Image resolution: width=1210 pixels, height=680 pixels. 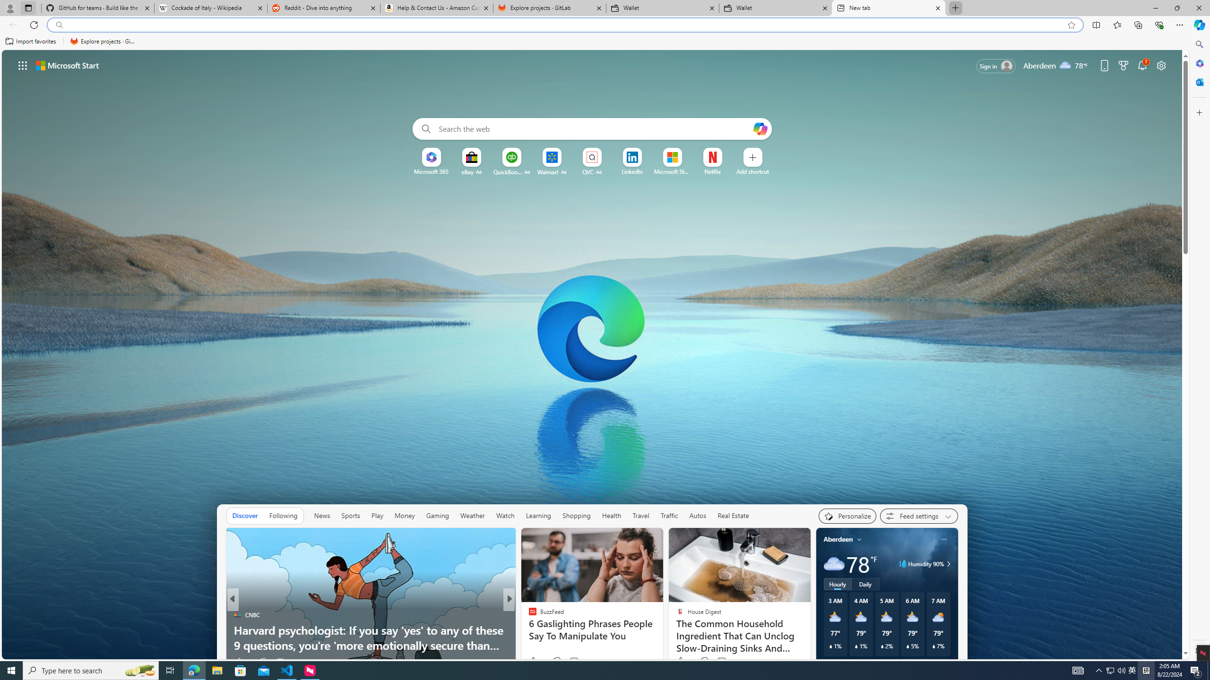 I want to click on Watch, so click(x=505, y=516).